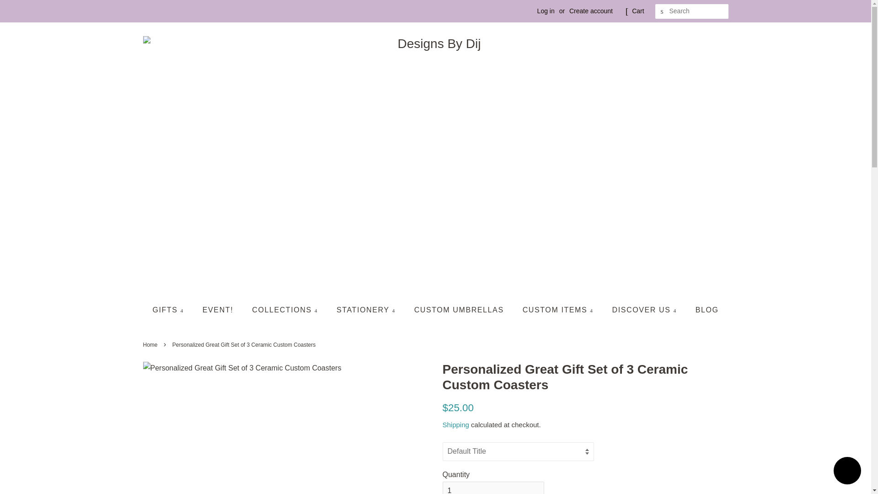 Image resolution: width=878 pixels, height=494 pixels. I want to click on Back to the frontpage, so click(151, 345).